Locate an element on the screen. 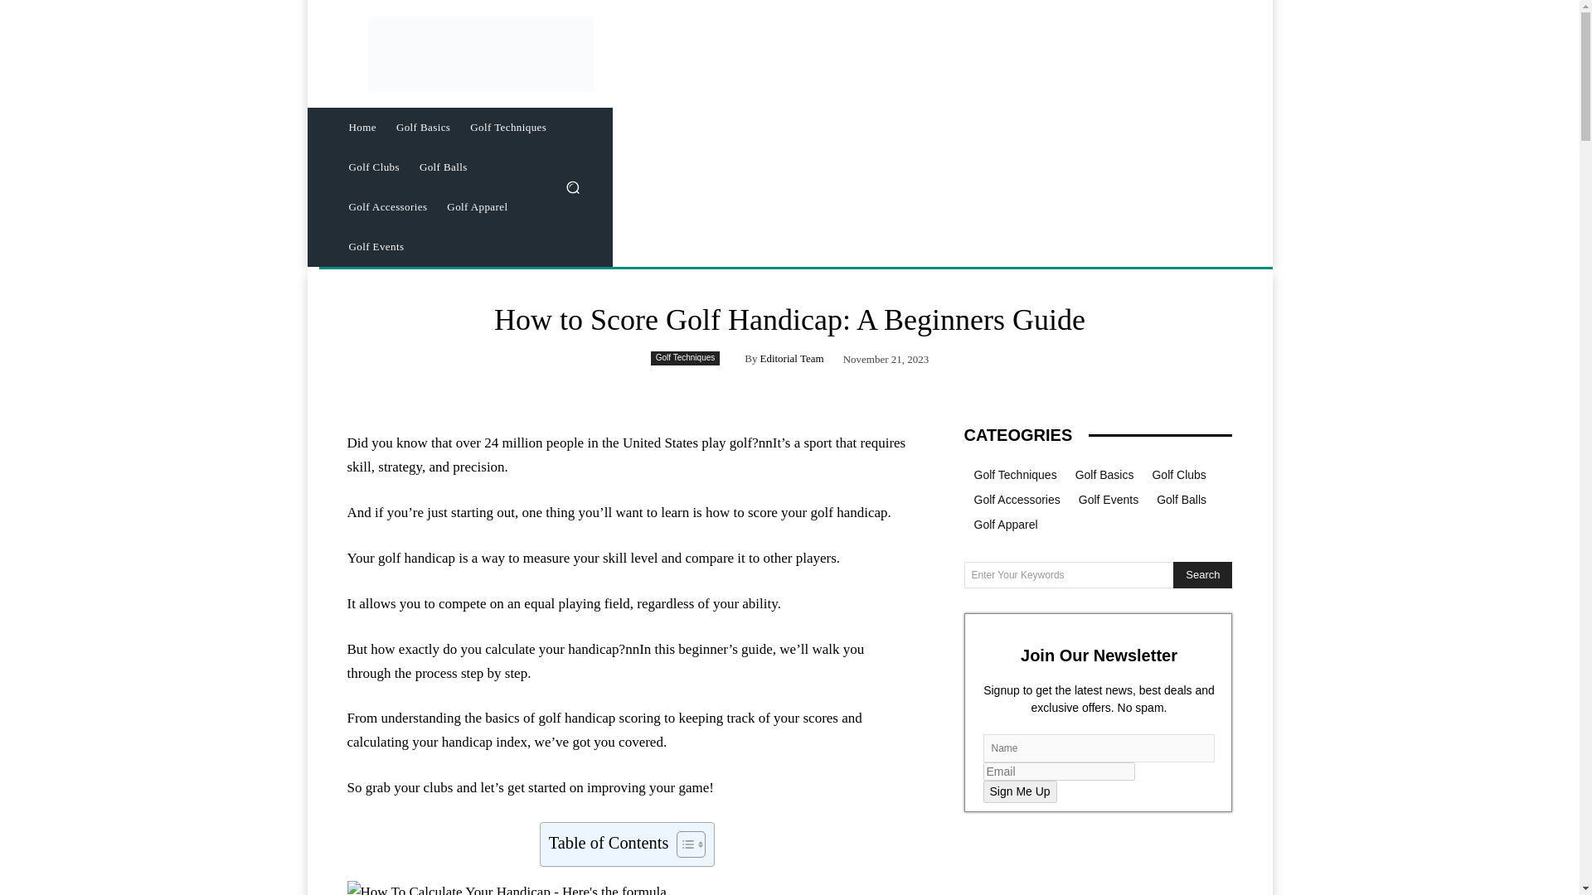 The width and height of the screenshot is (1592, 895). Editorial Team is located at coordinates (791, 358).